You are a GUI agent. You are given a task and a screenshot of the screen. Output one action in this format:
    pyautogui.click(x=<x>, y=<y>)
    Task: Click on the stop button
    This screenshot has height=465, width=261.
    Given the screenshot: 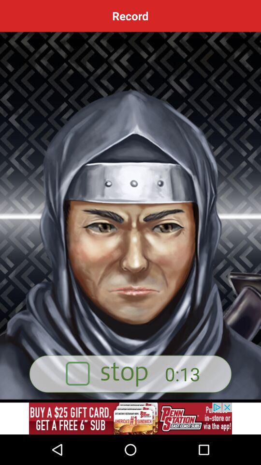 What is the action you would take?
    pyautogui.click(x=130, y=374)
    